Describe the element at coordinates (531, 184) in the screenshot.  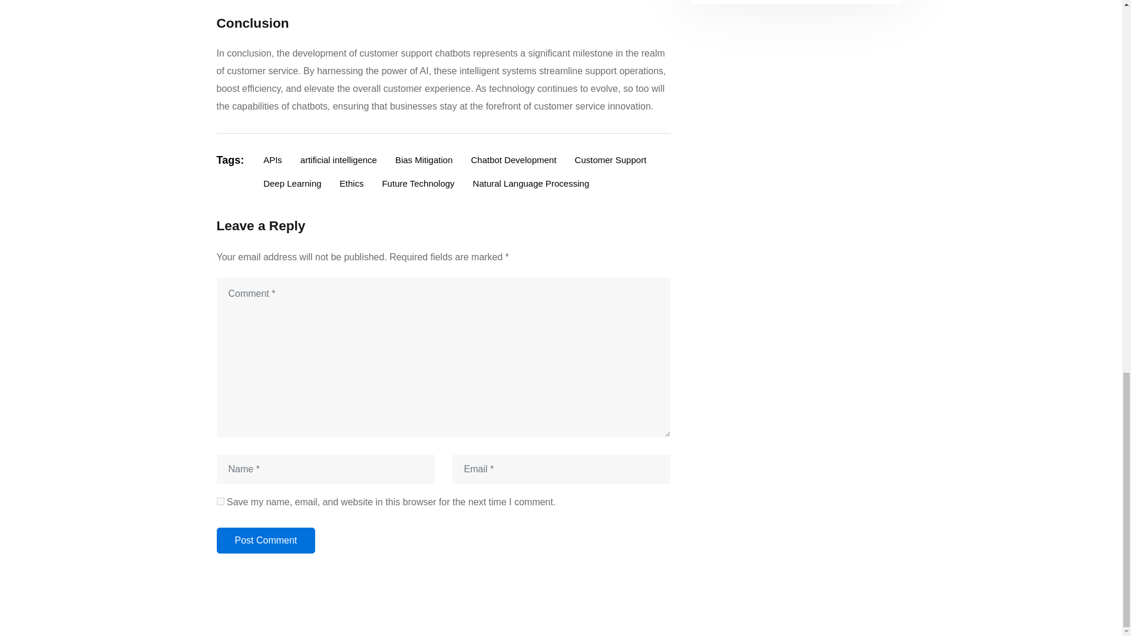
I see `Natural Language Processing` at that location.